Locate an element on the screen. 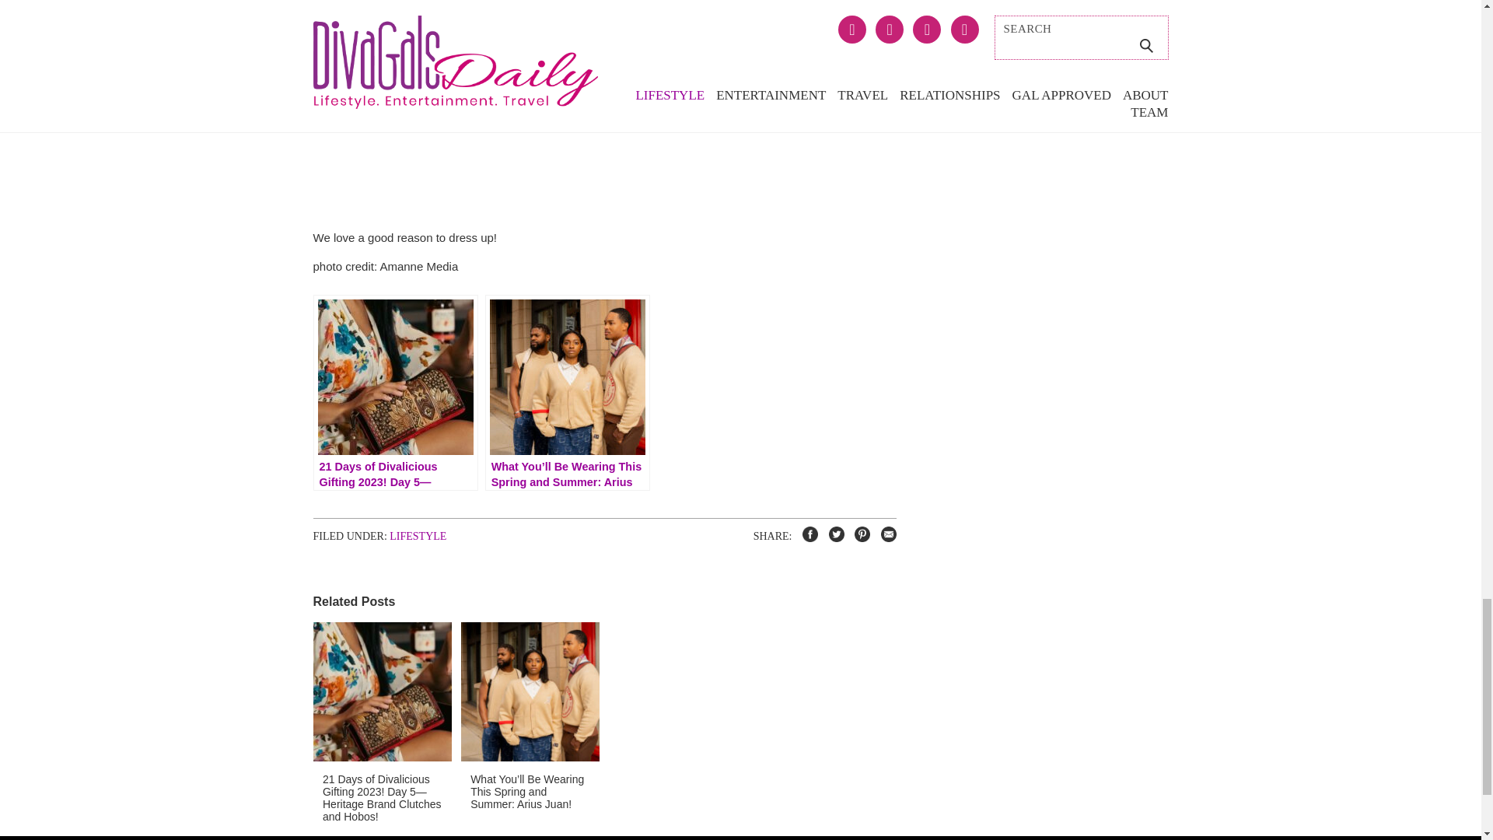 Image resolution: width=1493 pixels, height=840 pixels. Share on Facebook is located at coordinates (807, 535).